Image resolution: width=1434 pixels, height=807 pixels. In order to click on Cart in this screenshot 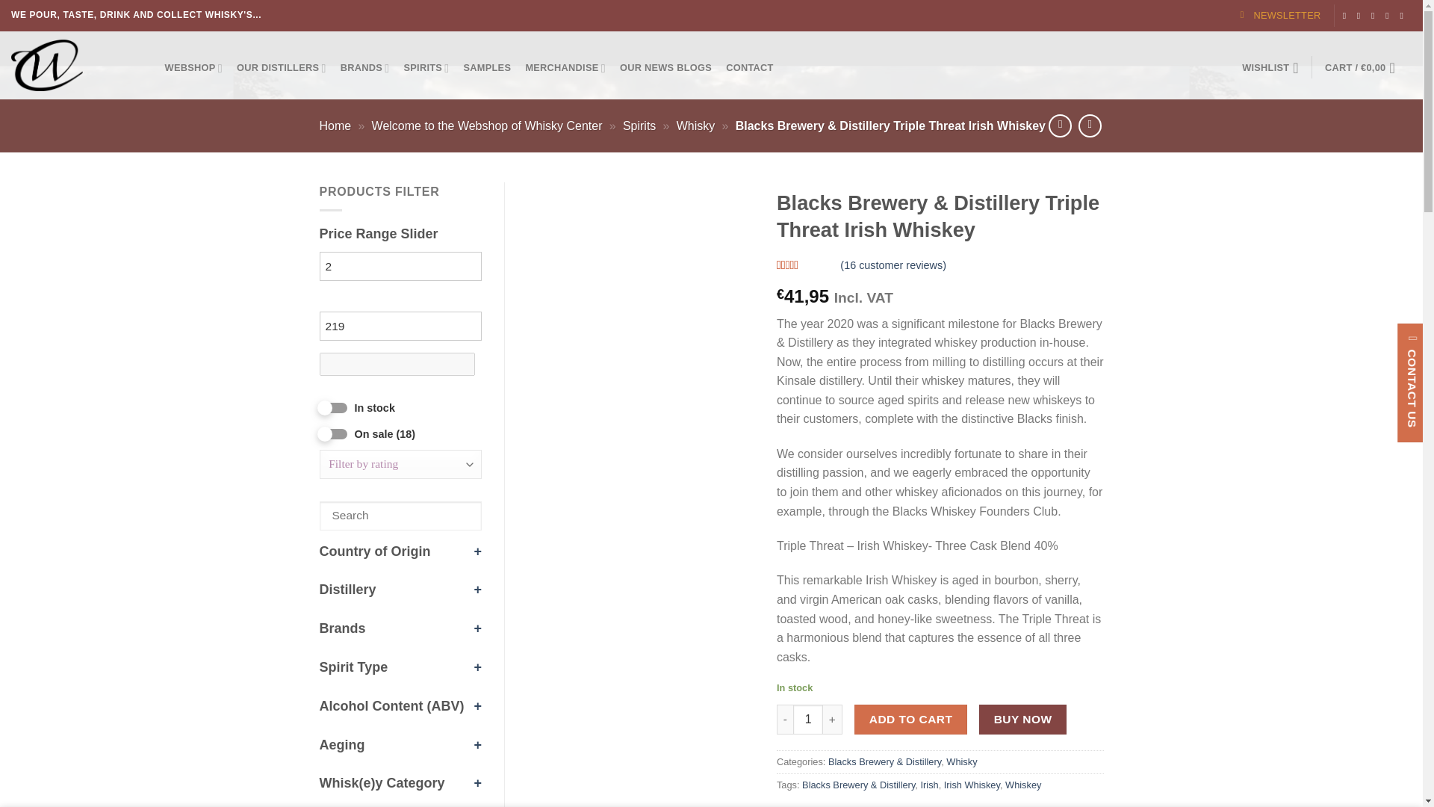, I will do `click(1364, 67)`.